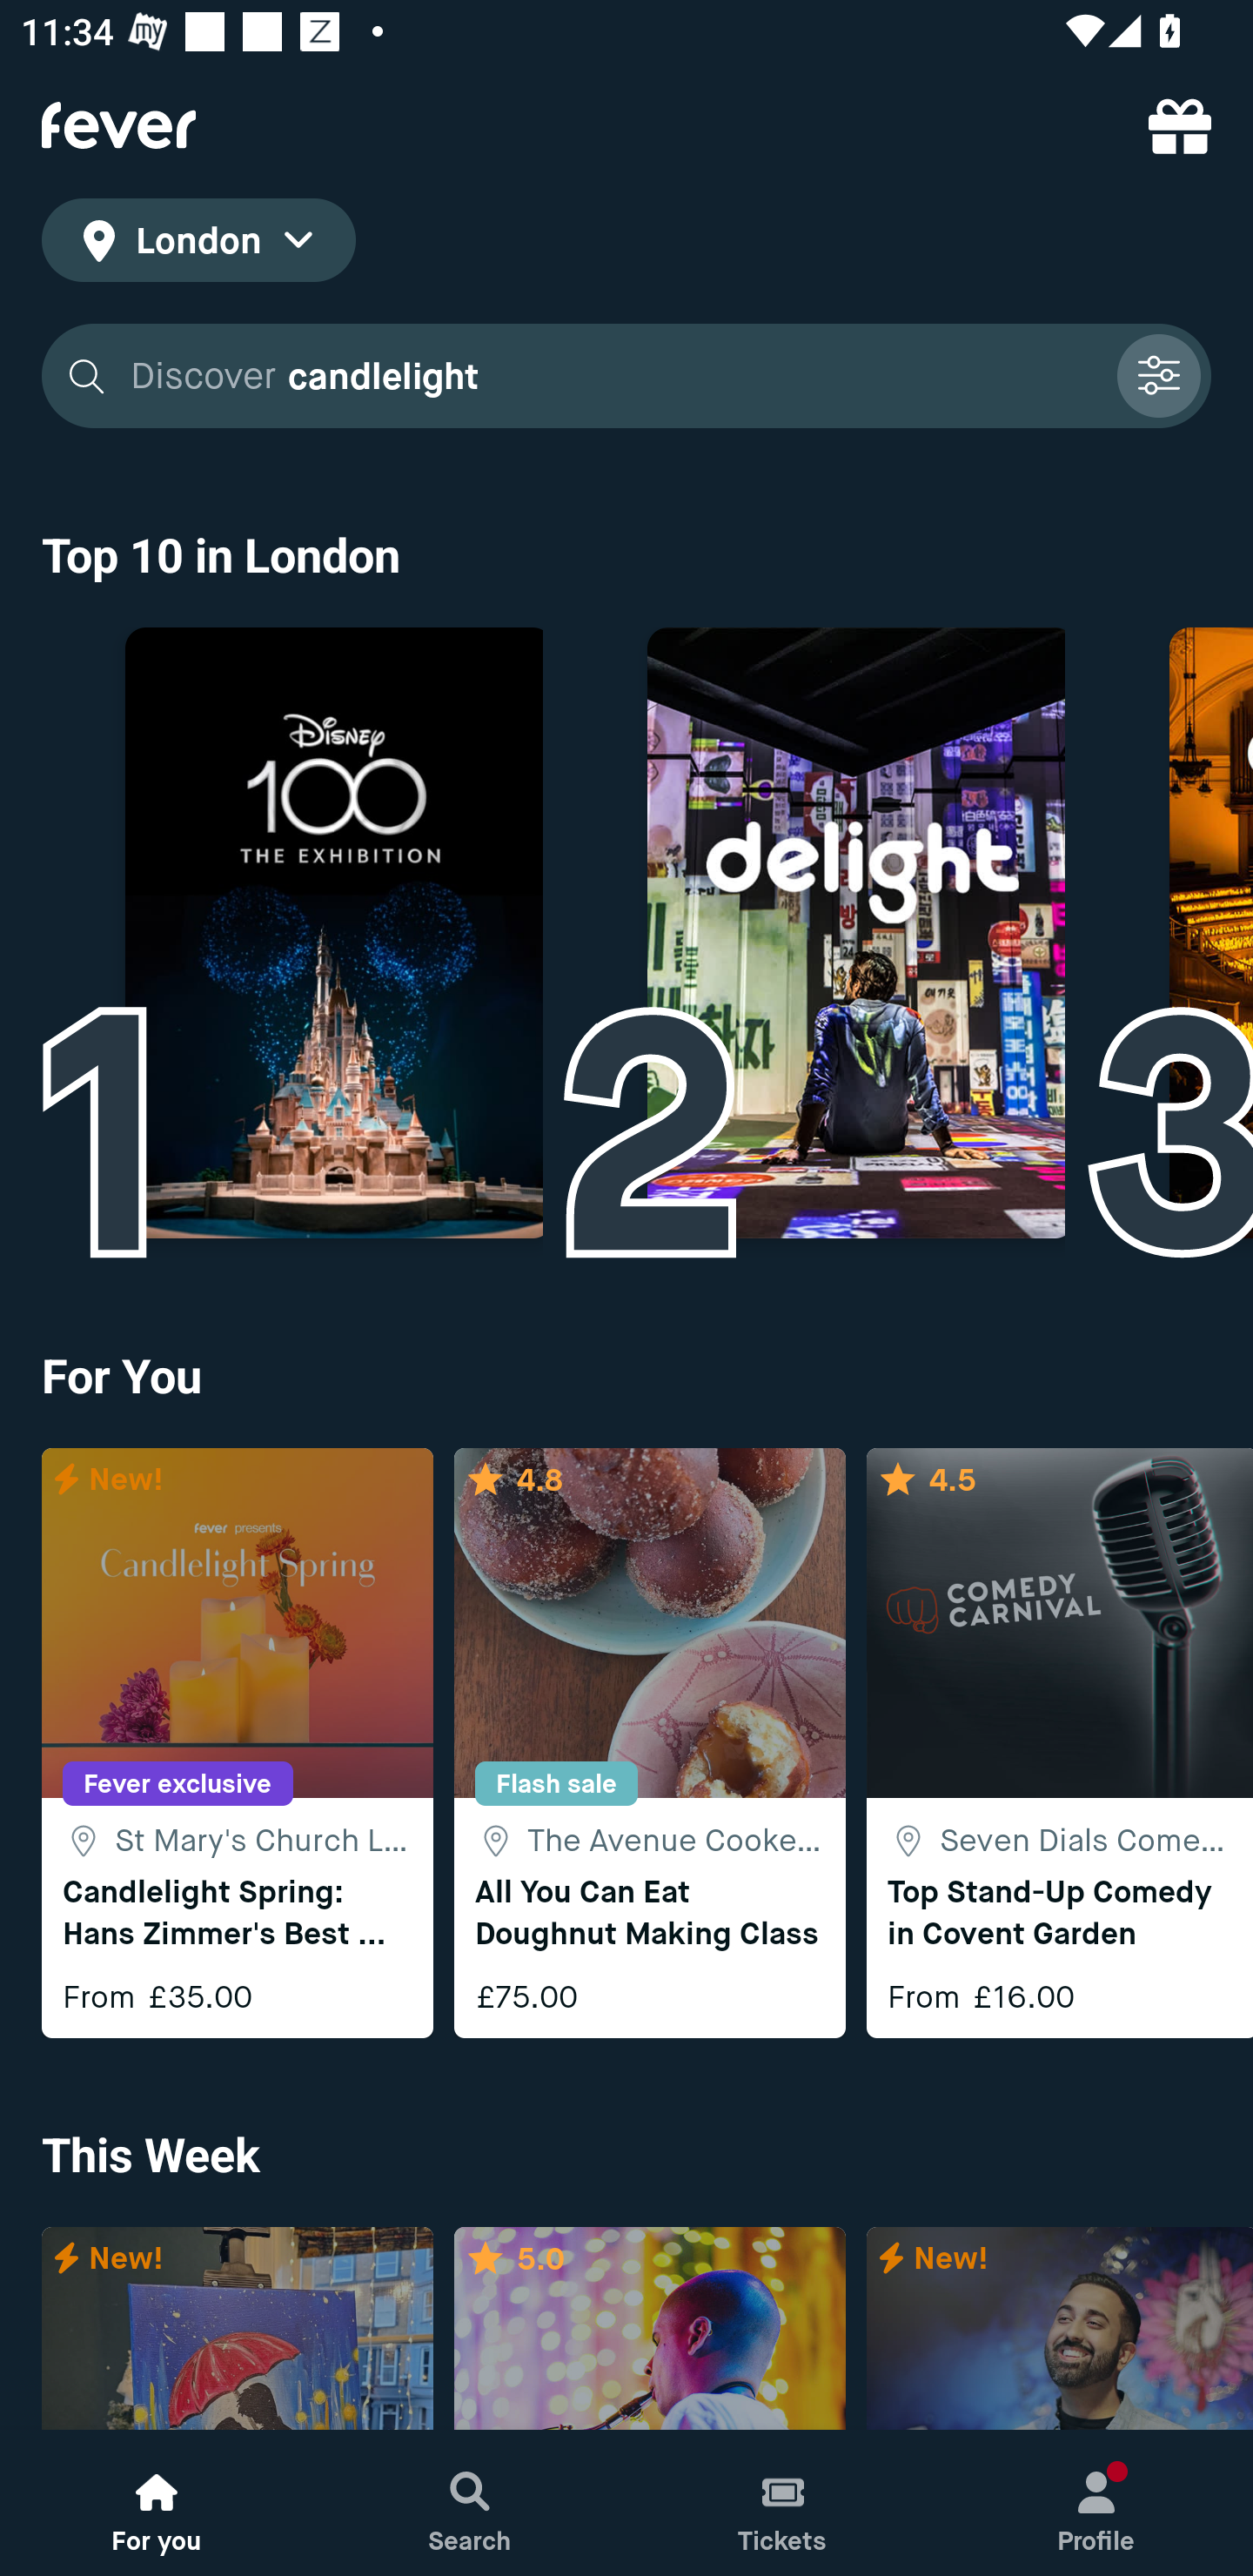  I want to click on Profile, New notification Profile, so click(1096, 2503).